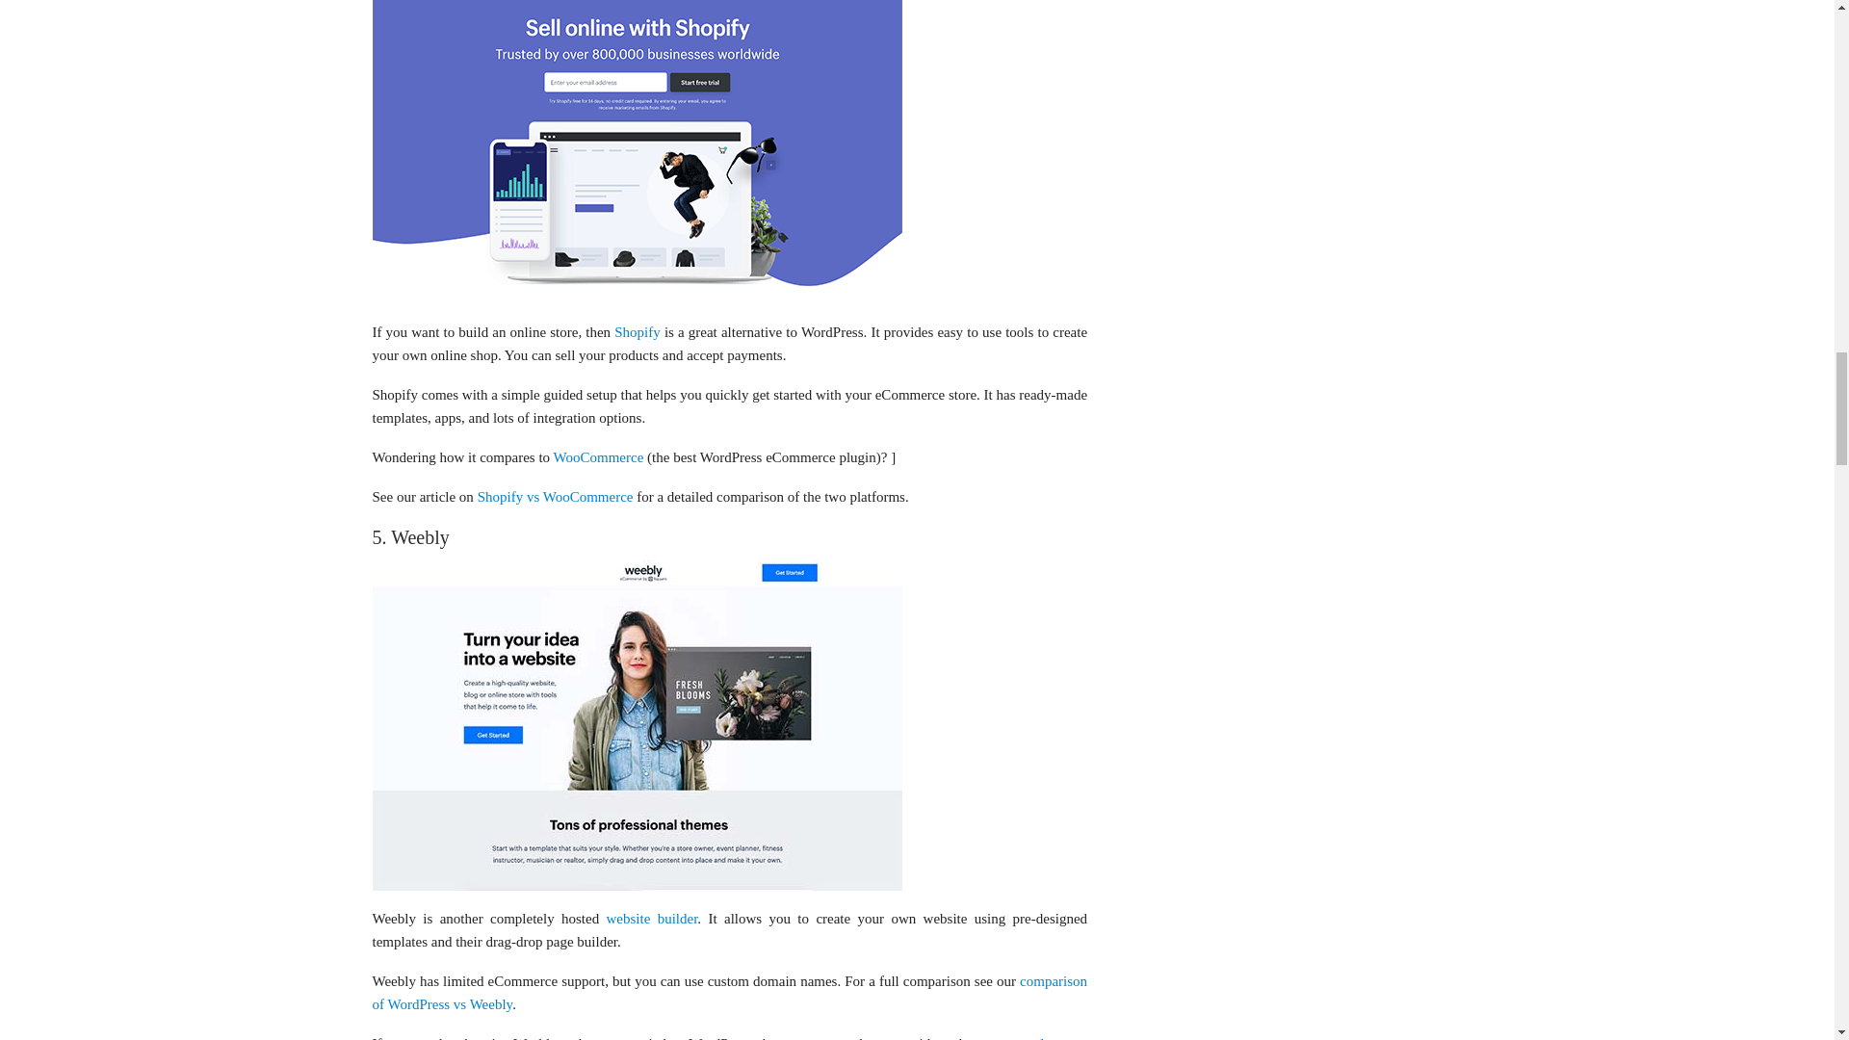 This screenshot has width=1849, height=1040. What do you see at coordinates (636, 137) in the screenshot?
I see `Shopify` at bounding box center [636, 137].